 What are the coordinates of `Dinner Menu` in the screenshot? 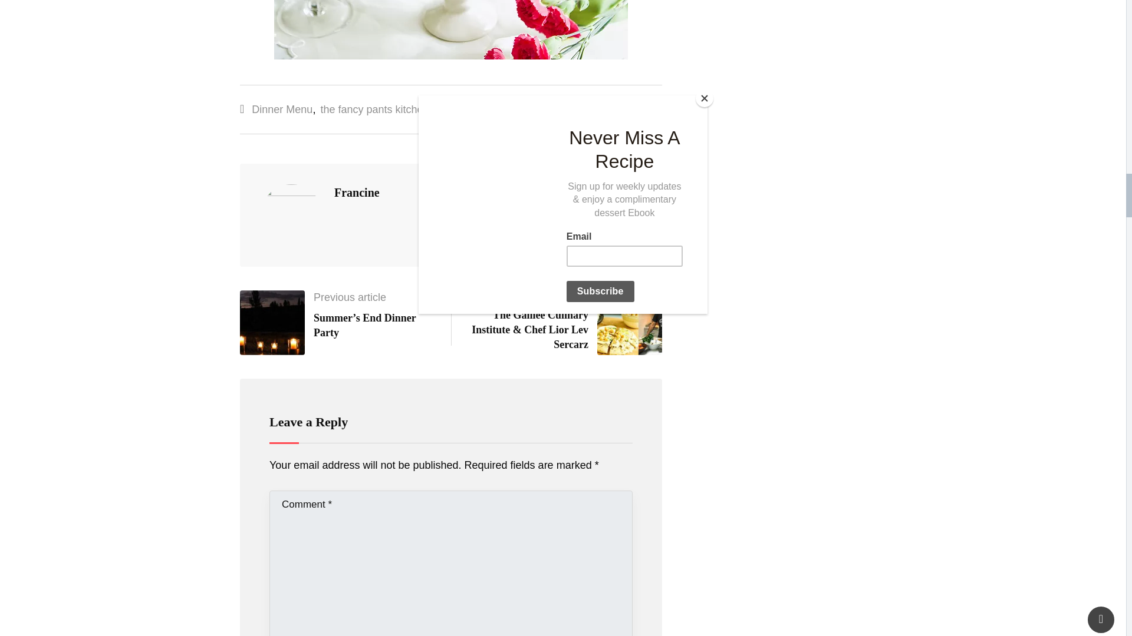 It's located at (282, 110).